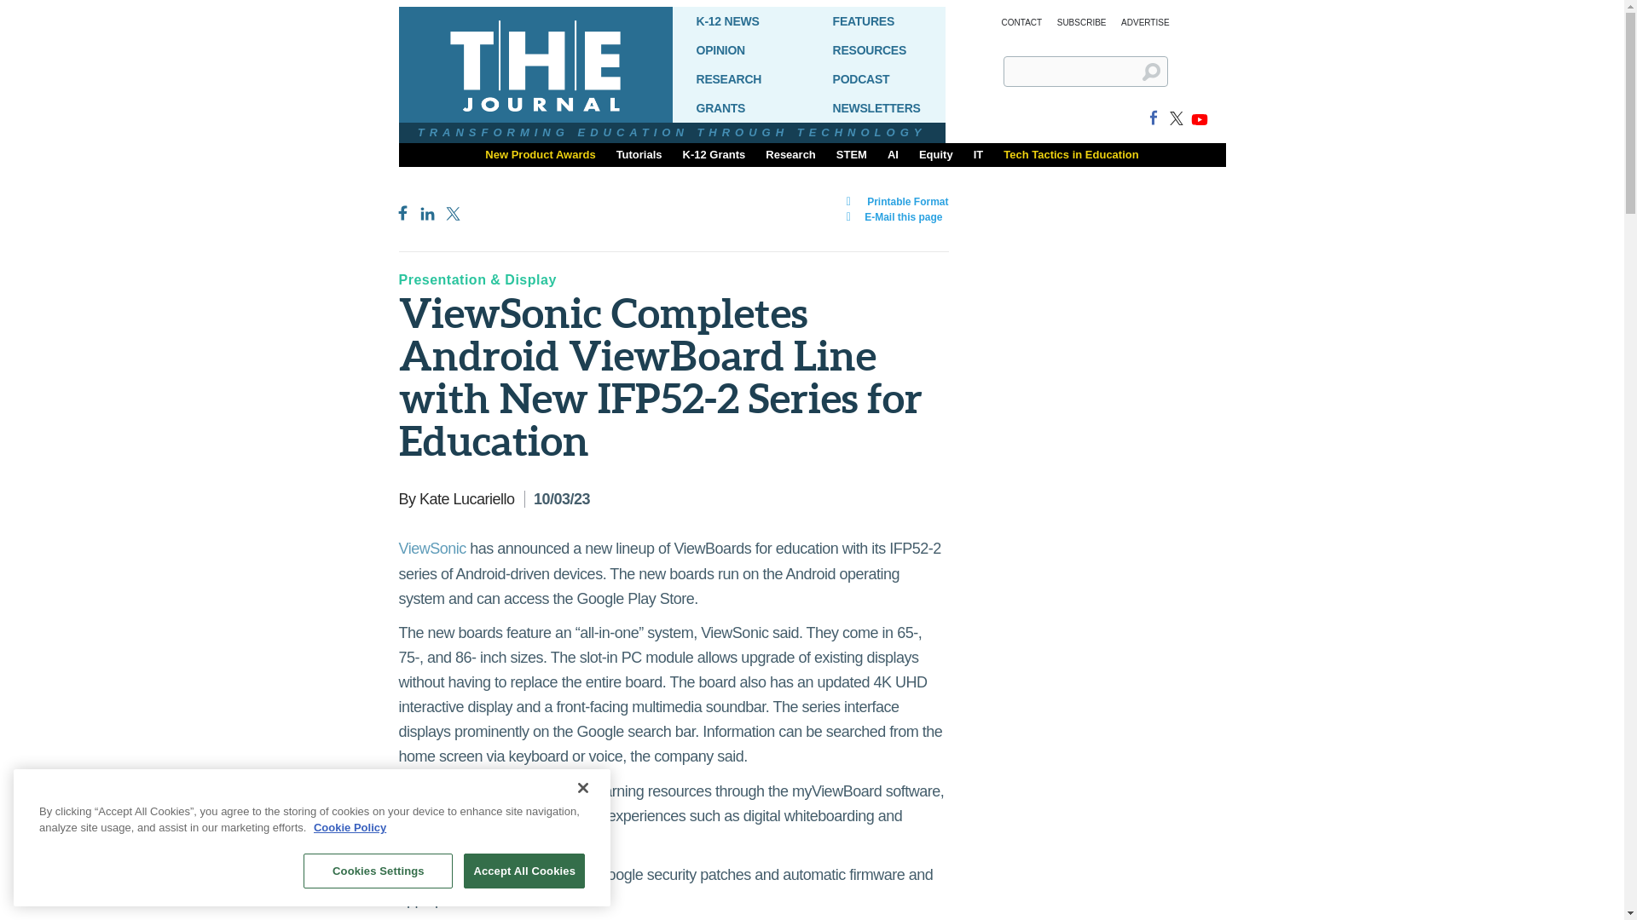  Describe the element at coordinates (876, 49) in the screenshot. I see `RESOURCES` at that location.